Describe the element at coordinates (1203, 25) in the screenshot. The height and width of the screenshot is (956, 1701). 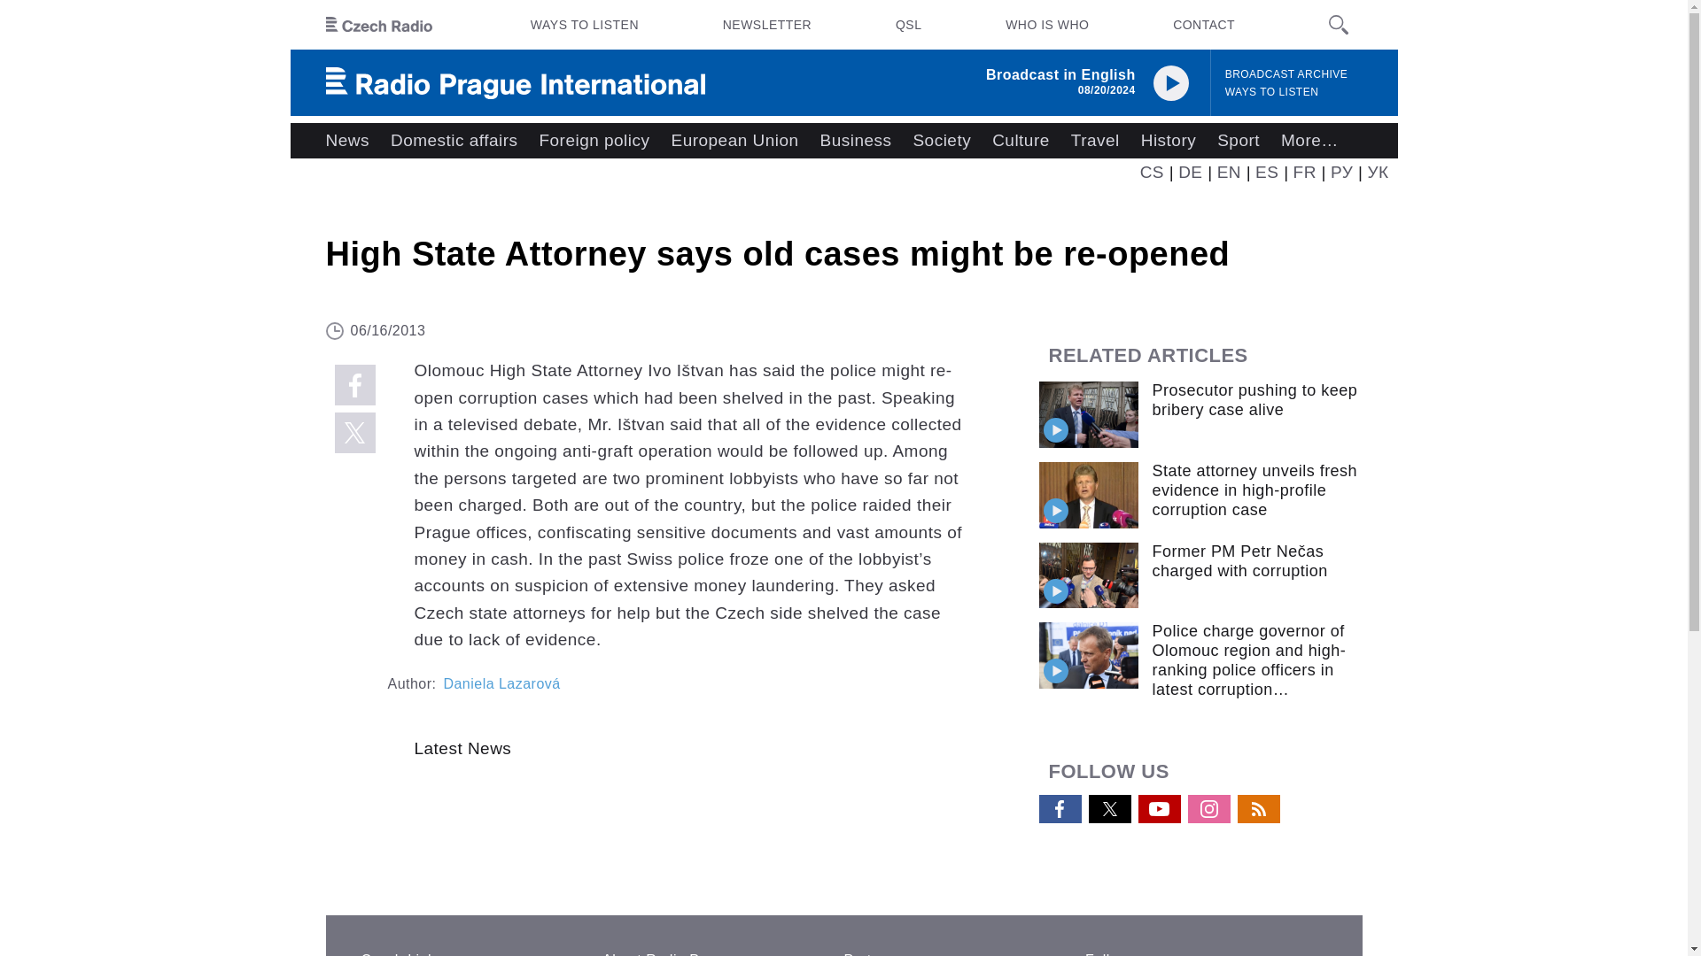
I see `CONTACT` at that location.